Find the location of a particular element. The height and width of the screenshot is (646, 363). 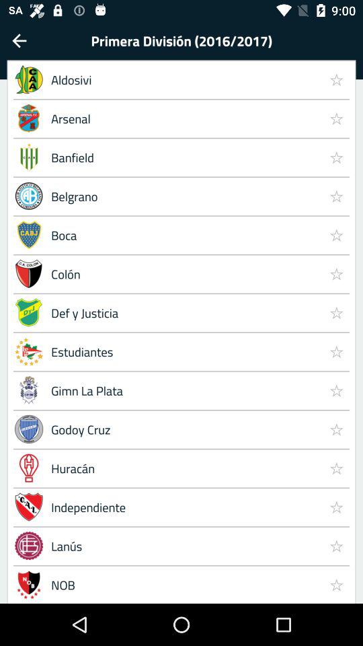

open the icon next to the estudiantes icon is located at coordinates (336, 390).